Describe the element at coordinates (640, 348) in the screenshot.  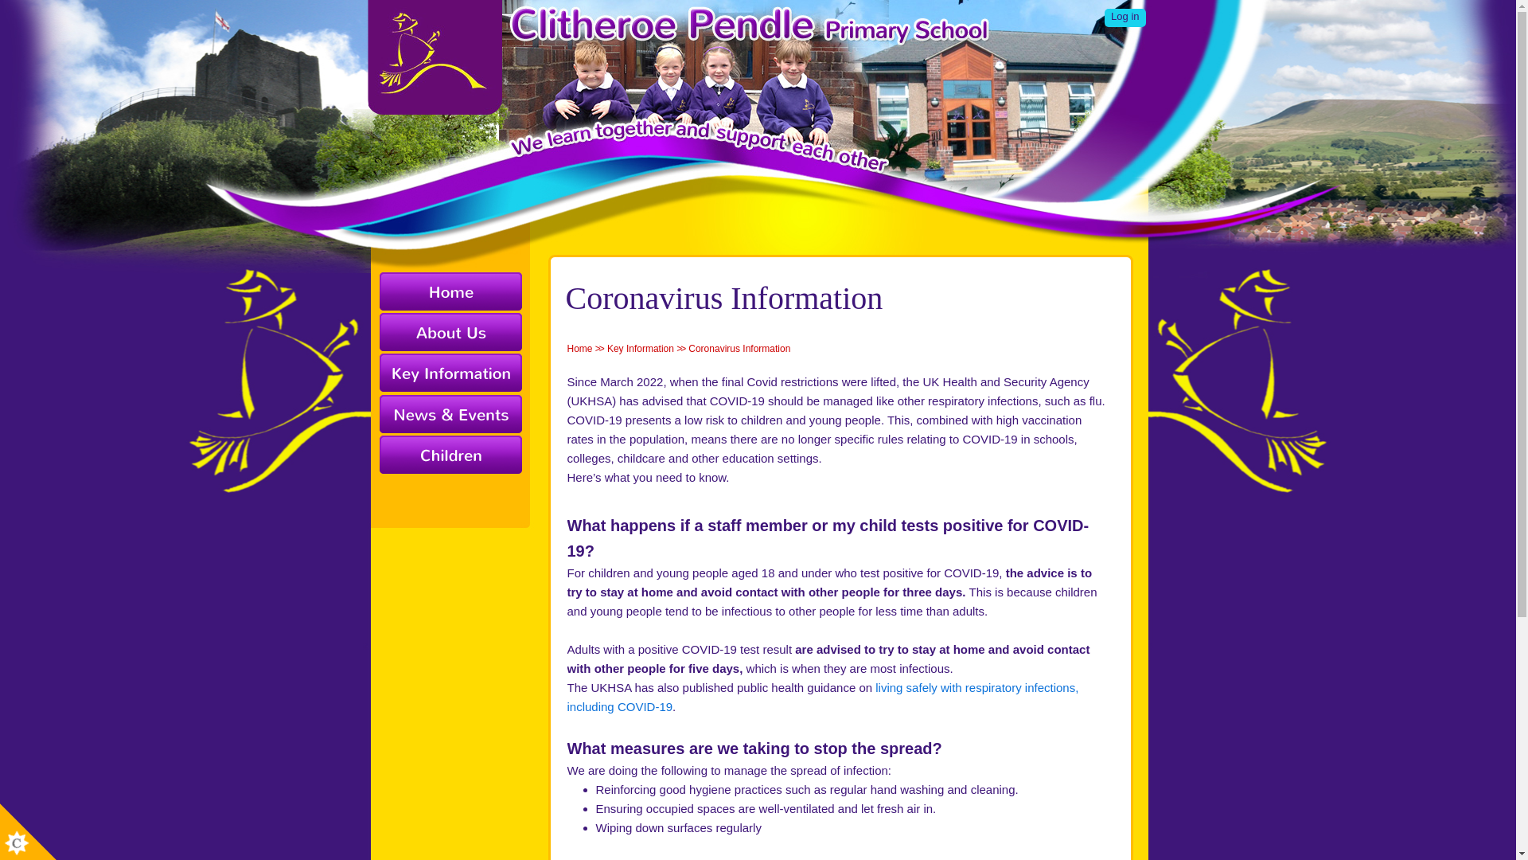
I see `Key Information` at that location.